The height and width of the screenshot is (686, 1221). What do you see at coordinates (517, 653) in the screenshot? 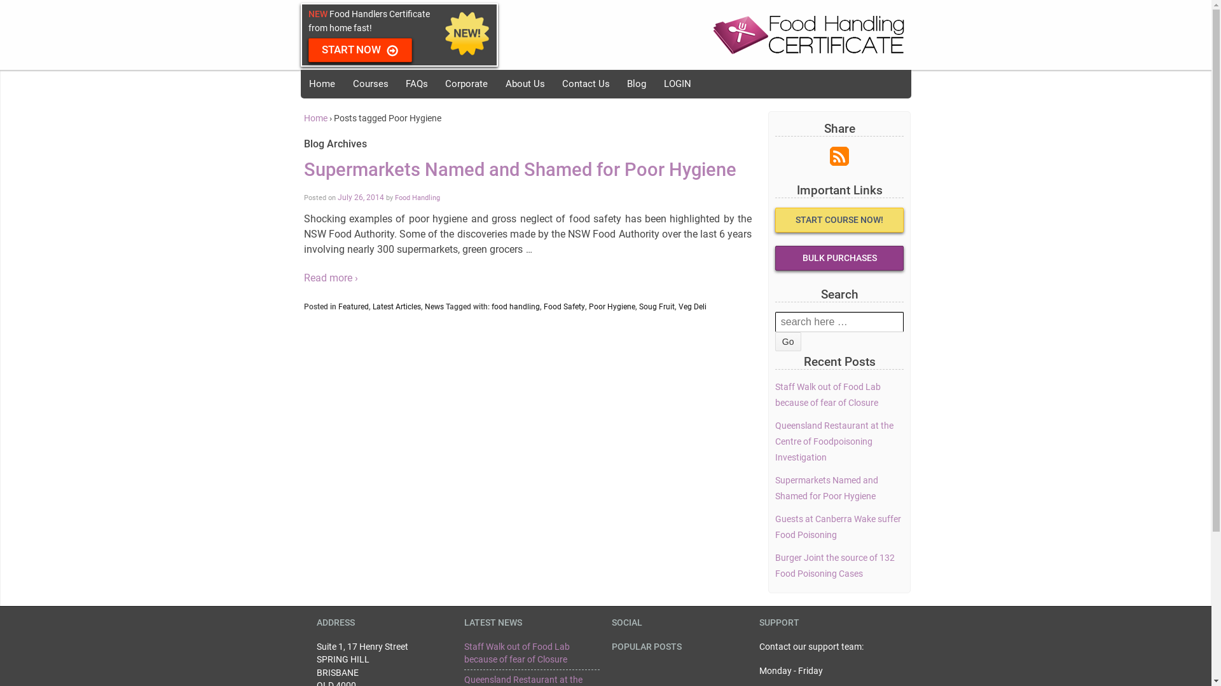
I see `Staff Walk out of Food Lab because of fear of Closure` at bounding box center [517, 653].